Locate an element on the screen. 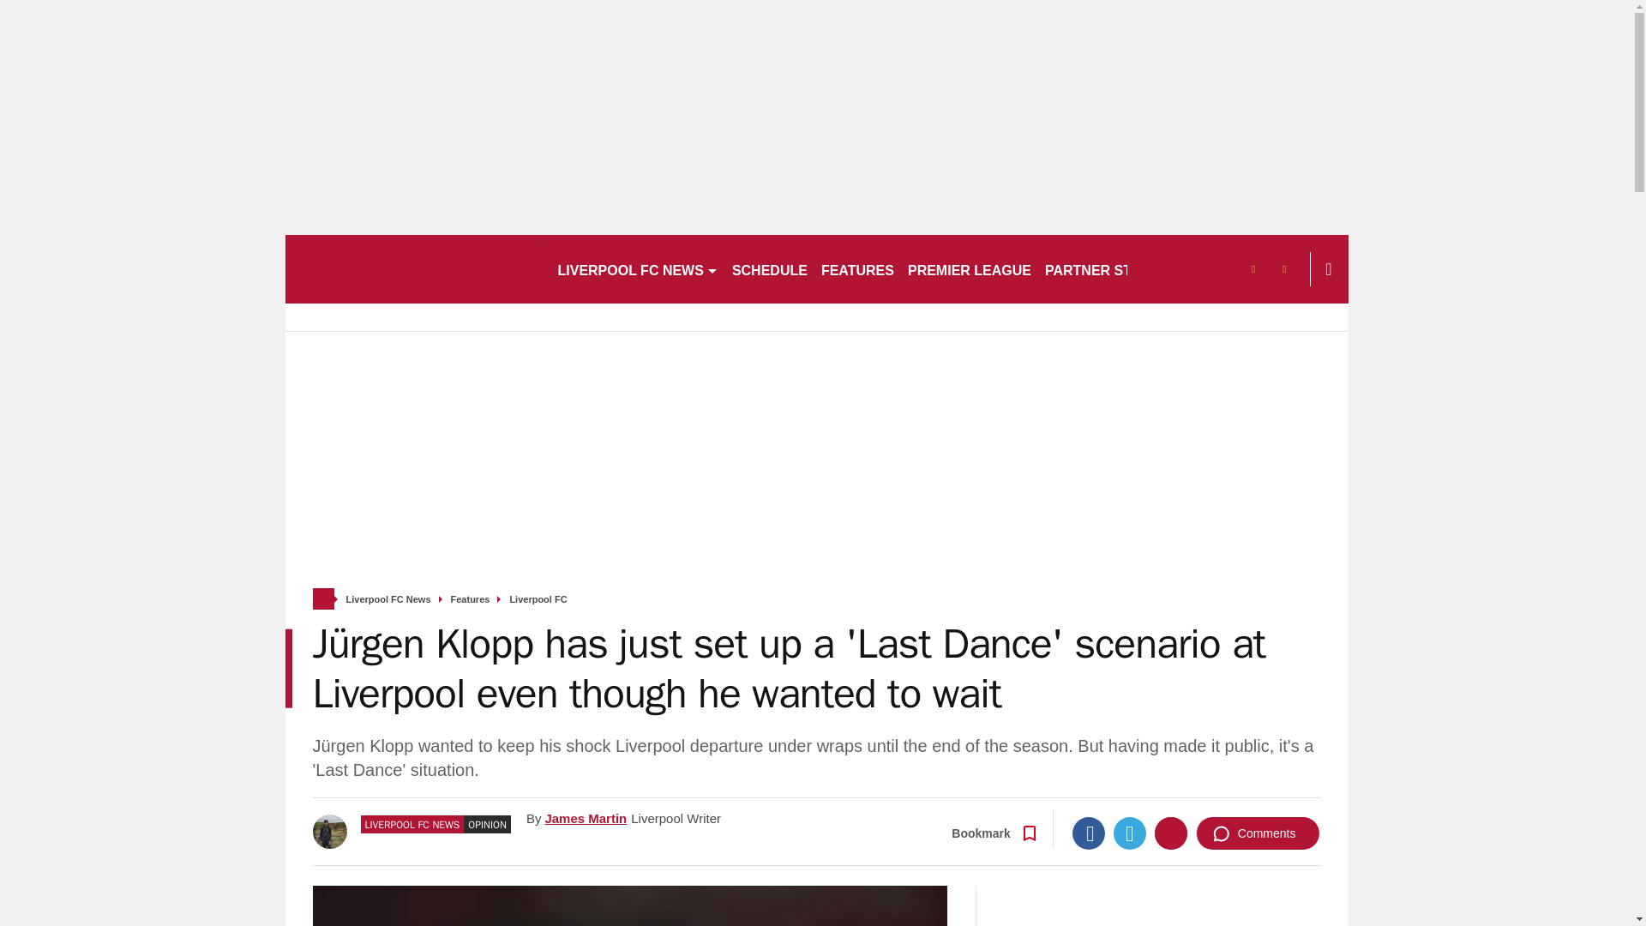 The width and height of the screenshot is (1646, 926). FEATURES is located at coordinates (857, 269).